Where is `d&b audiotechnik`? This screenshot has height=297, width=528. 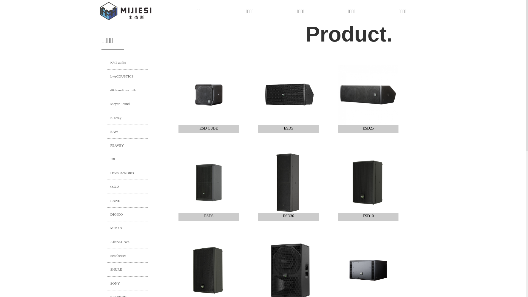
d&b audiotechnik is located at coordinates (128, 90).